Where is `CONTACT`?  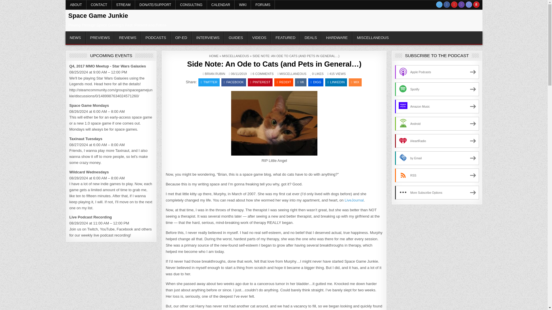
CONTACT is located at coordinates (99, 5).